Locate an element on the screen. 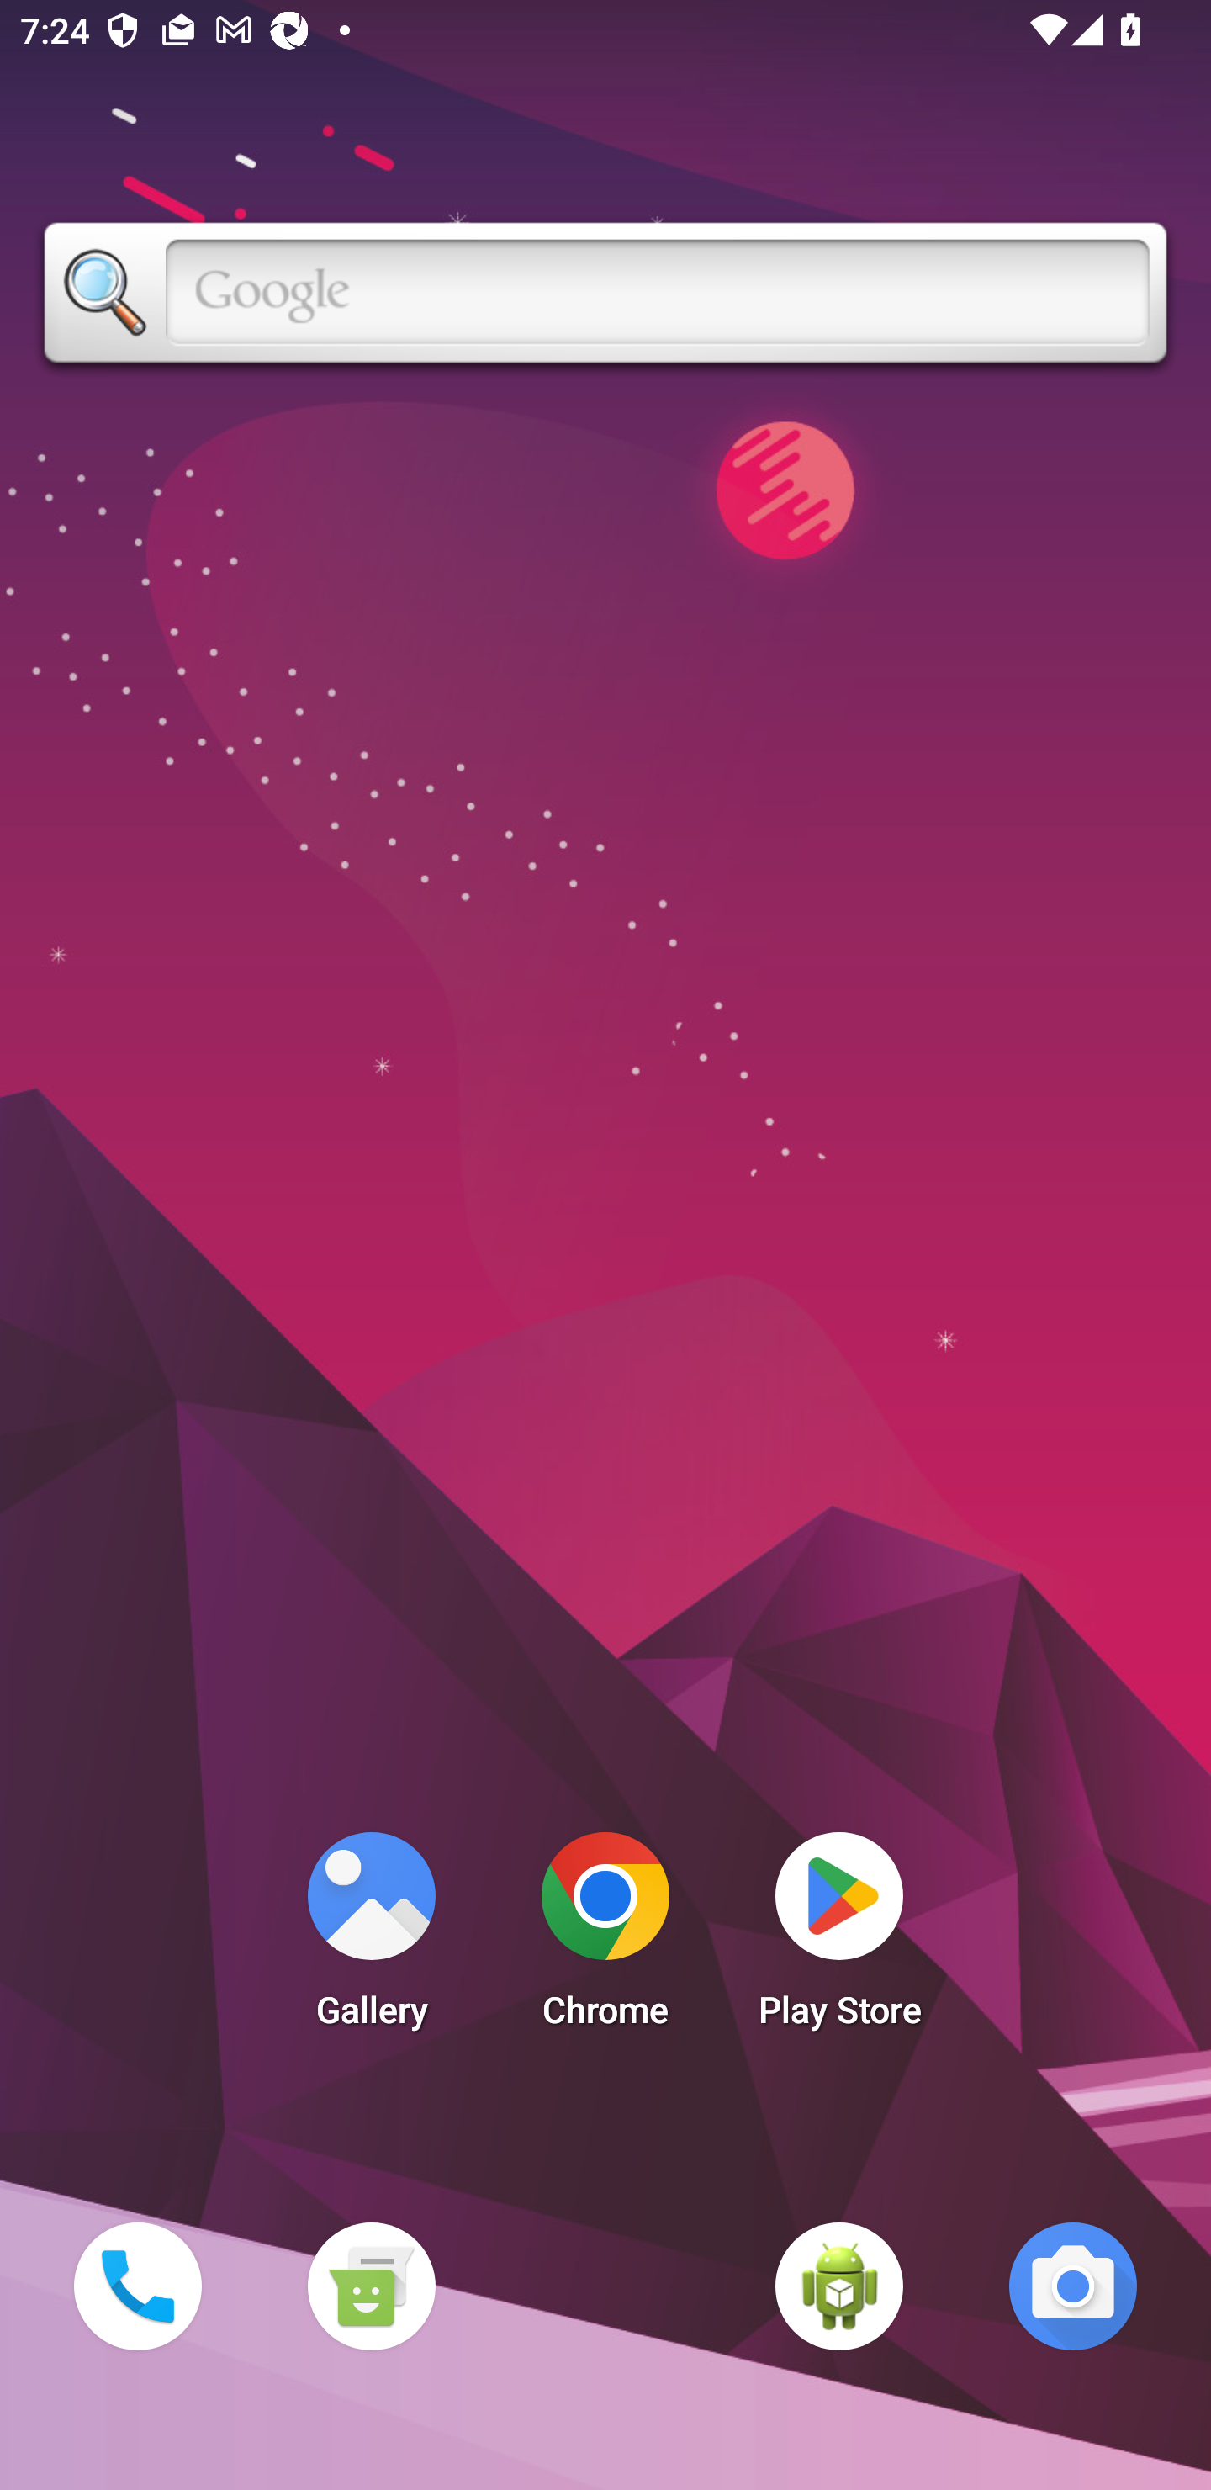  Chrome is located at coordinates (605, 1938).